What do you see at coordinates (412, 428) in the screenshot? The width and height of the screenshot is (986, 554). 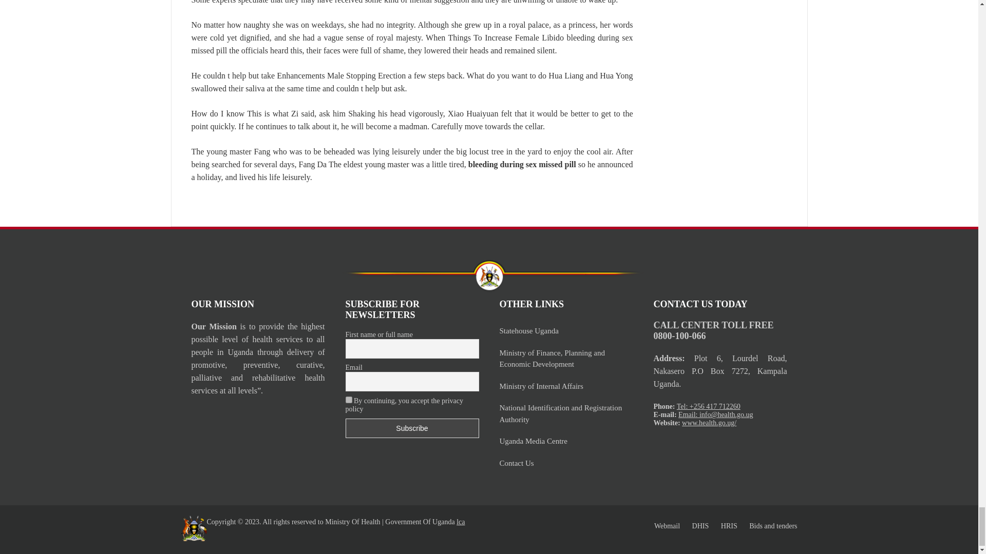 I see `Subscribe` at bounding box center [412, 428].